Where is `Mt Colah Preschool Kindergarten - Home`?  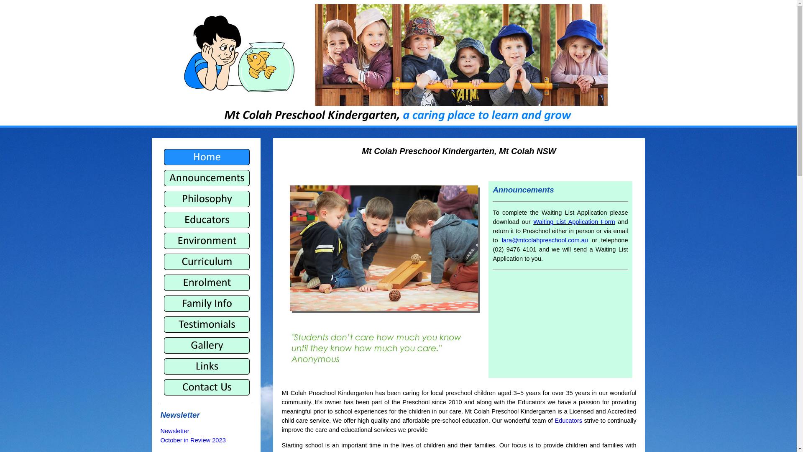 Mt Colah Preschool Kindergarten - Home is located at coordinates (206, 157).